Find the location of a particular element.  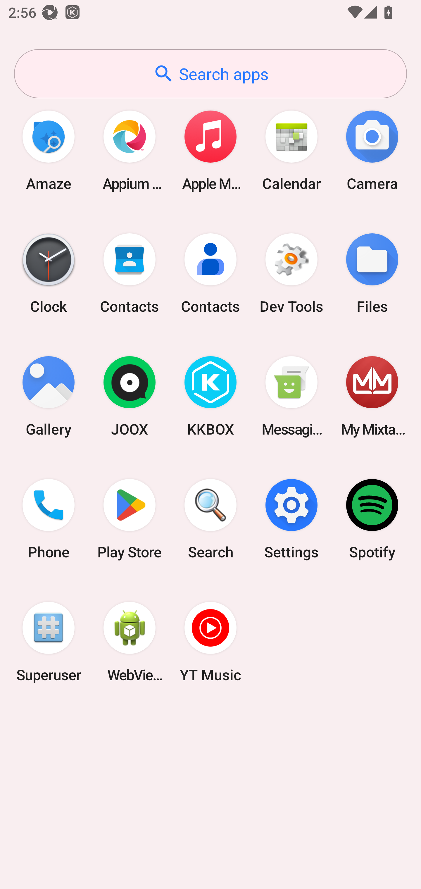

Camera is located at coordinates (372, 150).